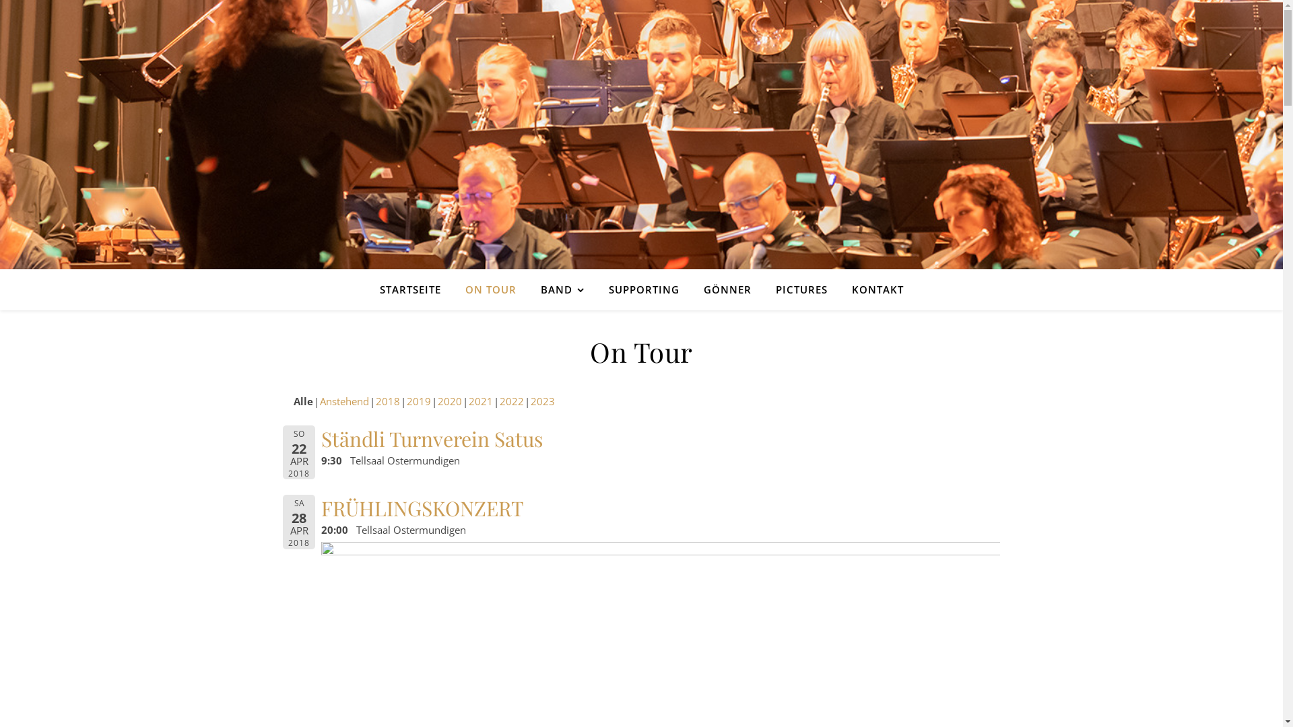  What do you see at coordinates (543, 401) in the screenshot?
I see `2023` at bounding box center [543, 401].